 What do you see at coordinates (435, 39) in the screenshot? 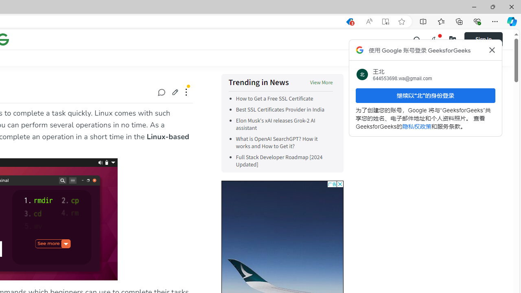
I see `toggle theme` at bounding box center [435, 39].